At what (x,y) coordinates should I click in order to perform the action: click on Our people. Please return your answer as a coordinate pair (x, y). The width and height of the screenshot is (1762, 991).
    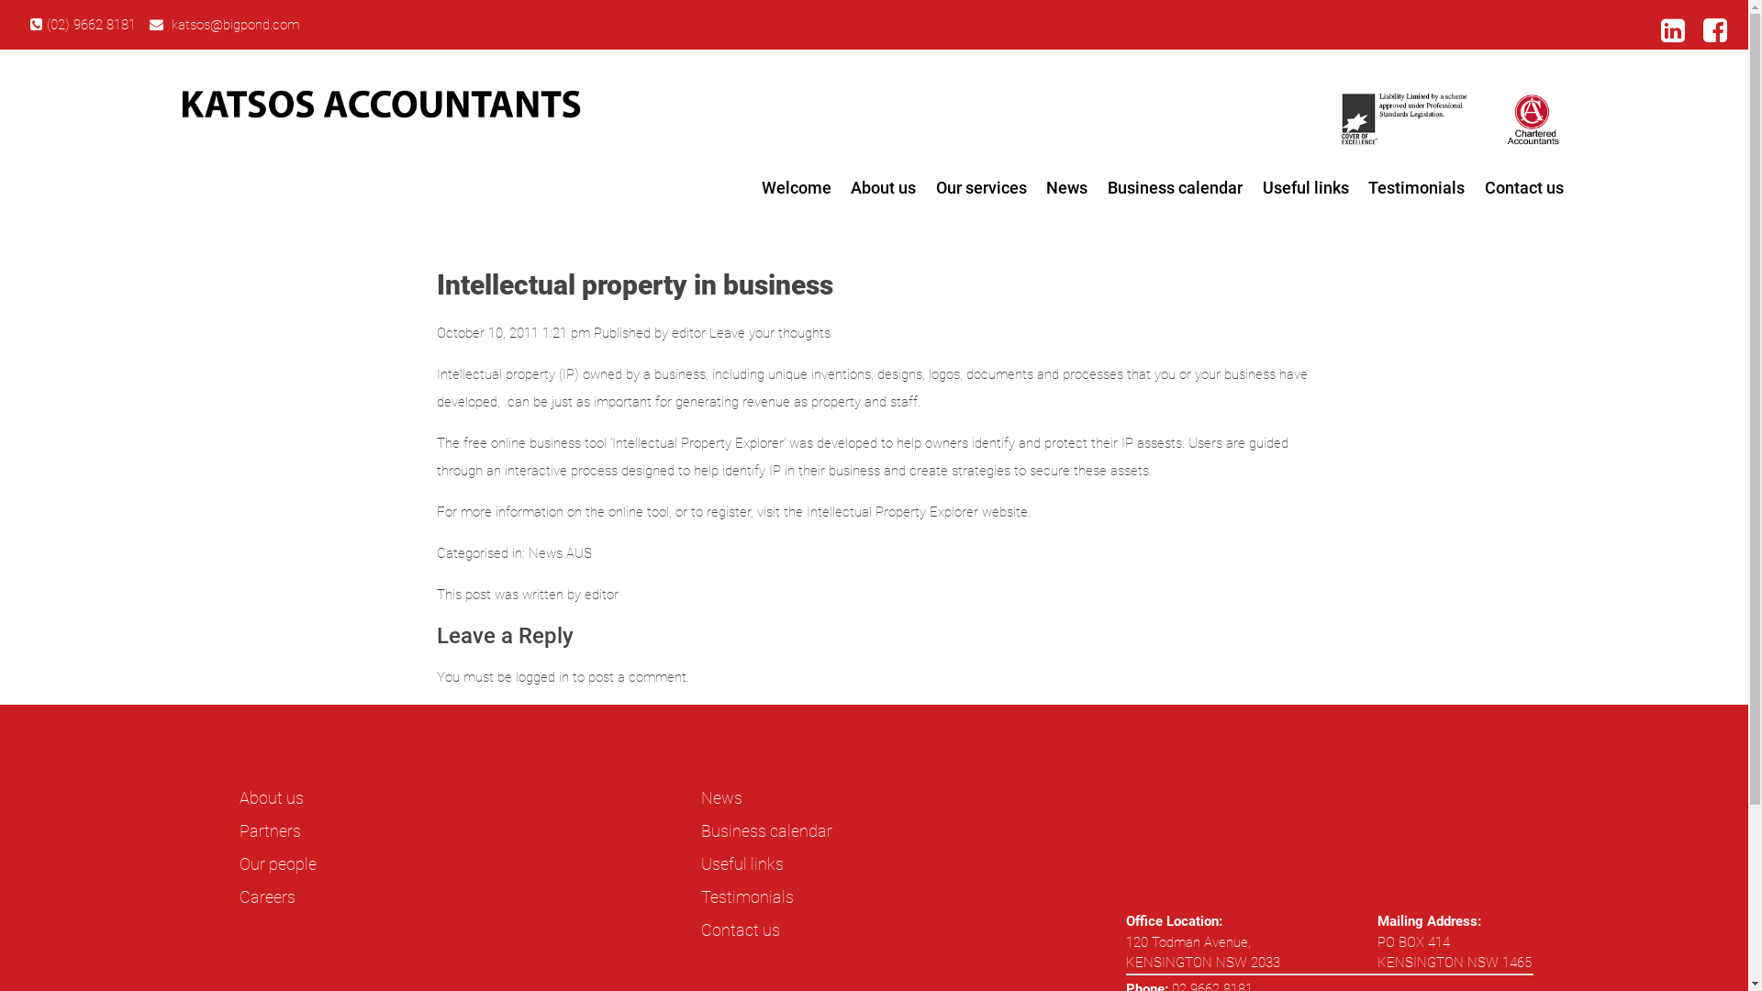
    Looking at the image, I should click on (278, 864).